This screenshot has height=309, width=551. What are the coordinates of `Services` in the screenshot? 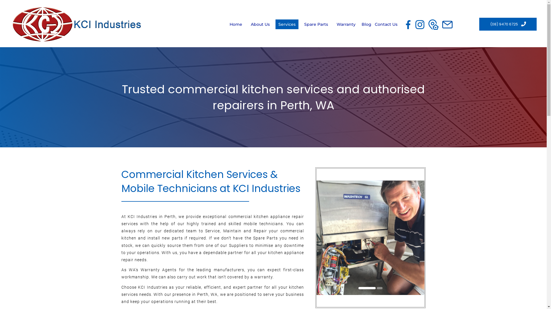 It's located at (287, 24).